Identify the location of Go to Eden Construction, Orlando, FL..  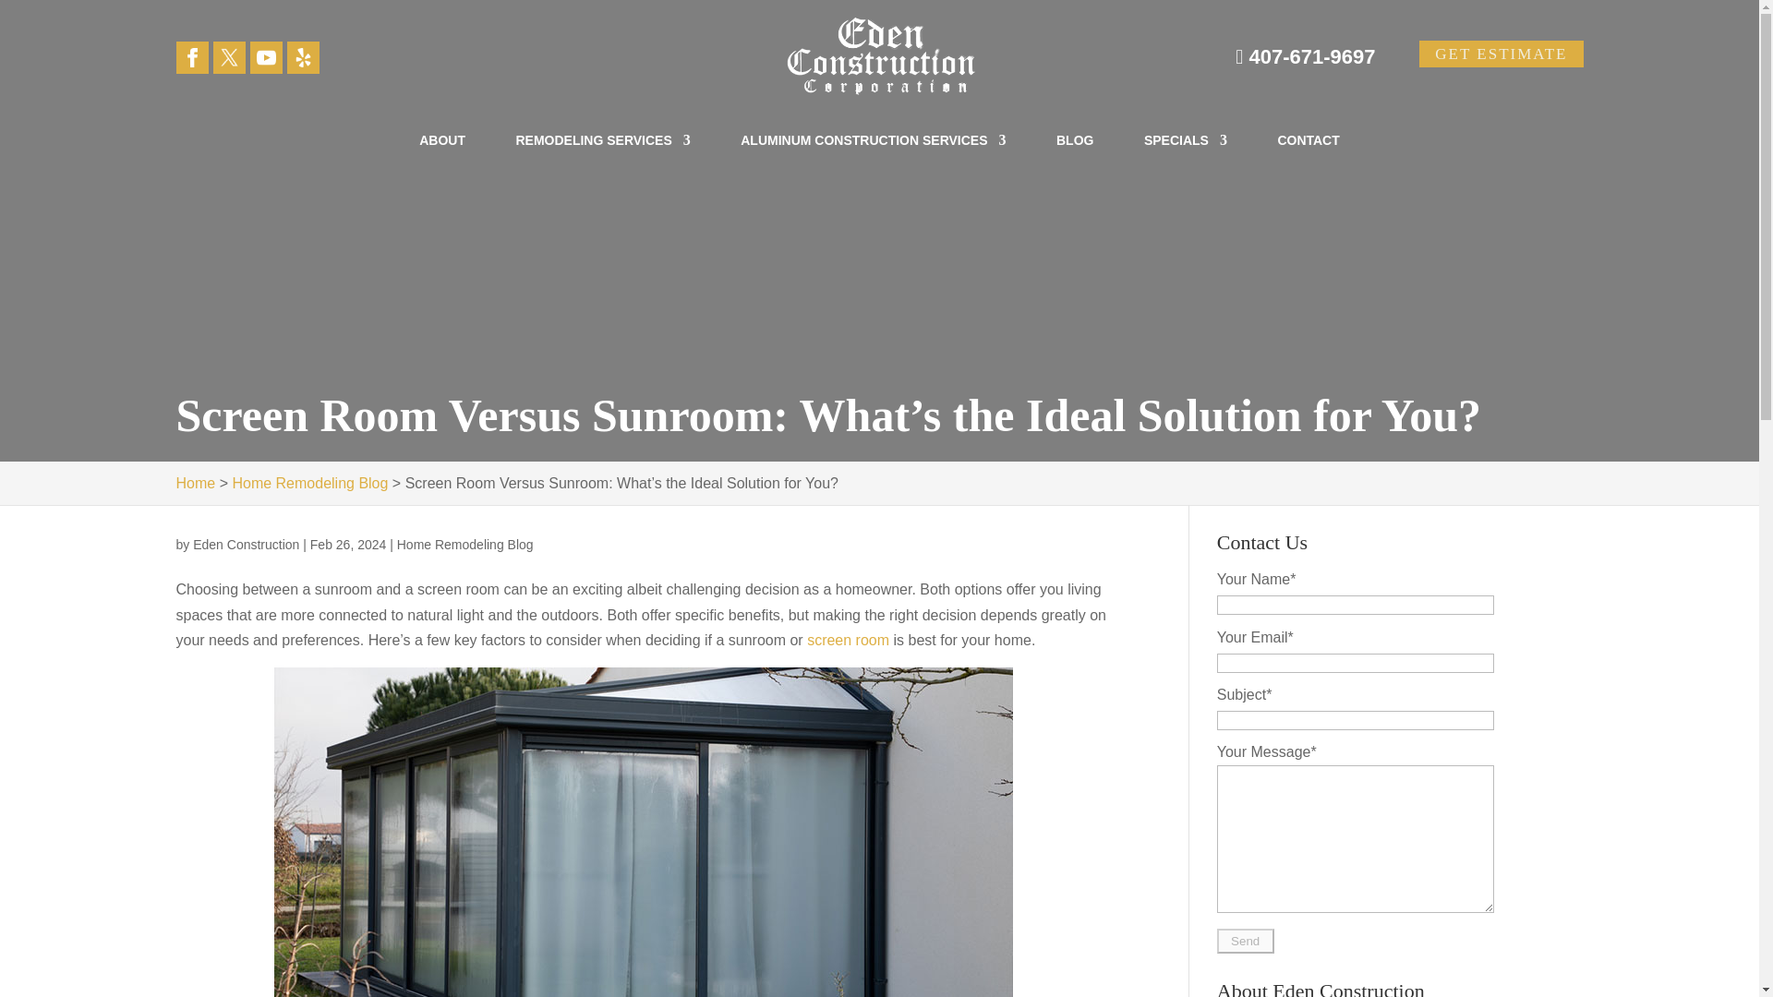
(195, 484).